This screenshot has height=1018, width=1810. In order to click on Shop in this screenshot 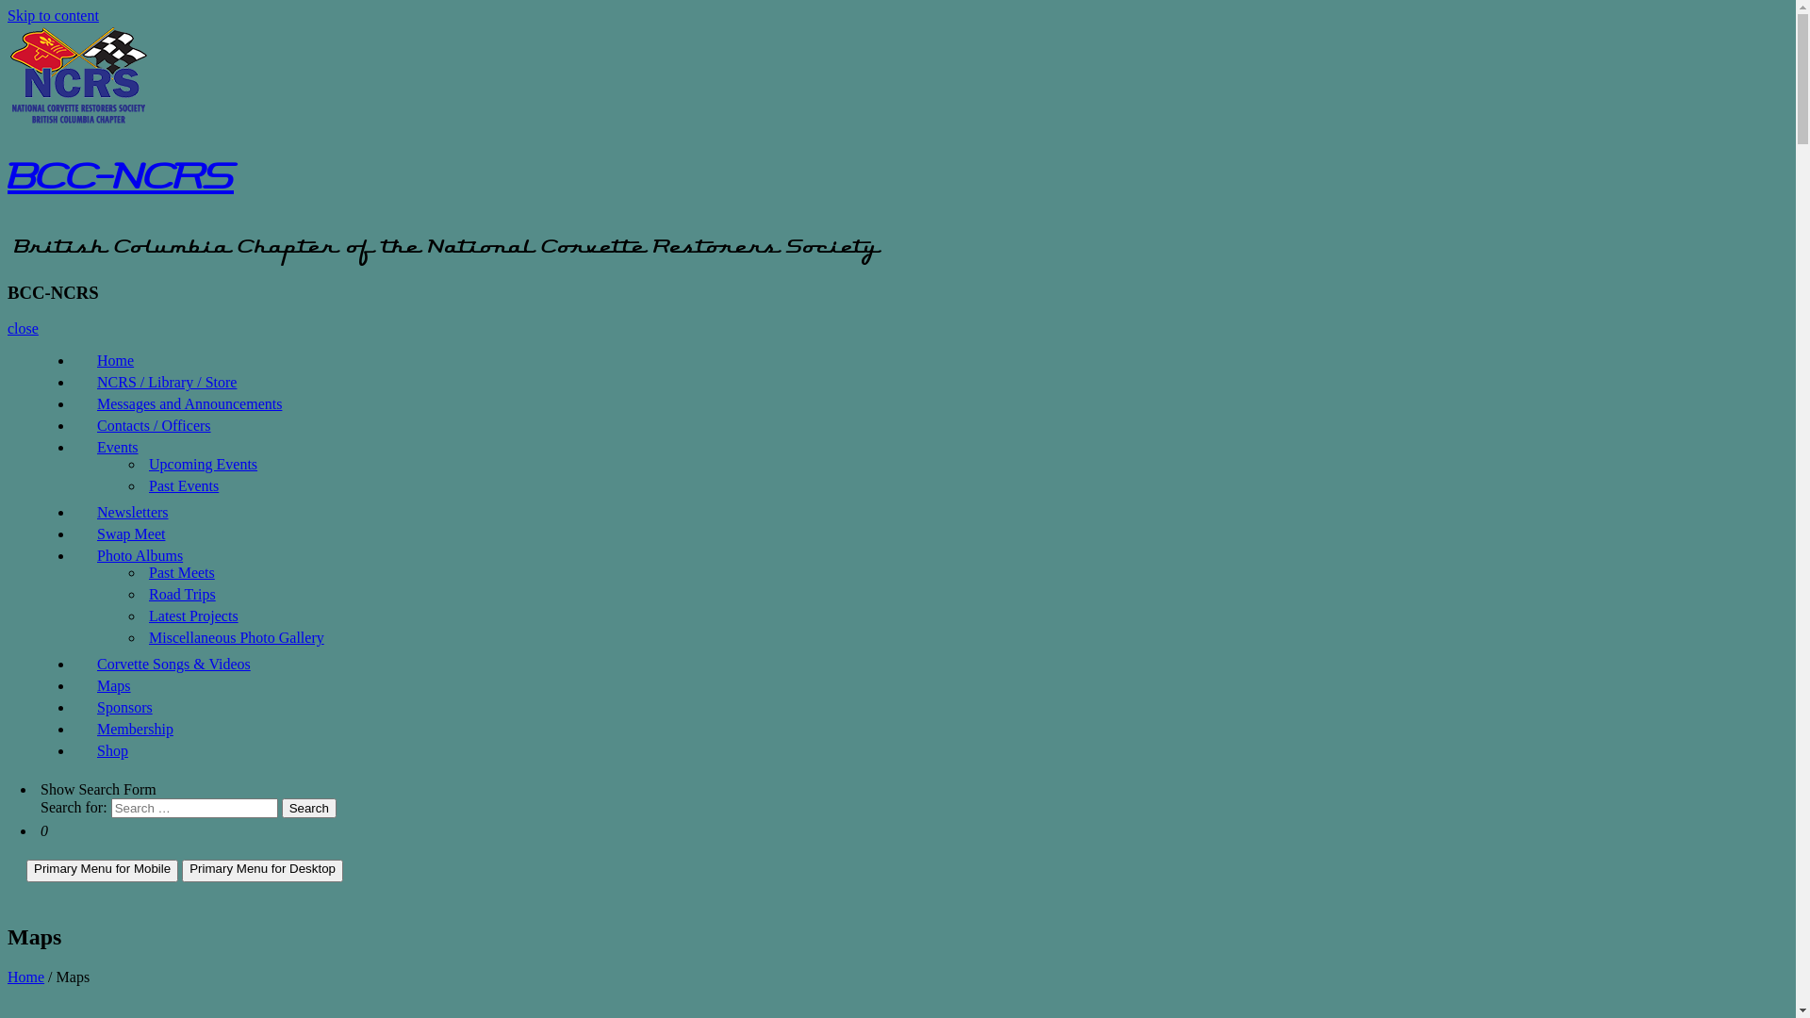, I will do `click(113, 750)`.